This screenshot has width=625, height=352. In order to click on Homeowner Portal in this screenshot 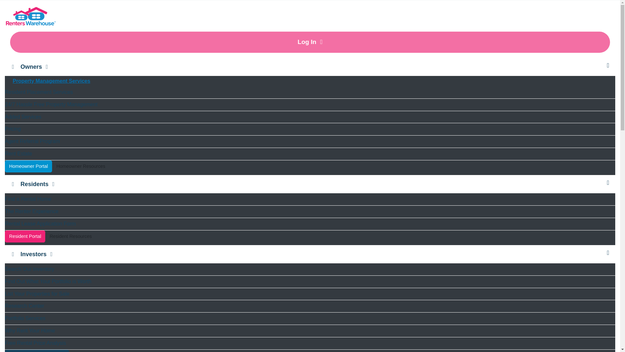, I will do `click(28, 166)`.